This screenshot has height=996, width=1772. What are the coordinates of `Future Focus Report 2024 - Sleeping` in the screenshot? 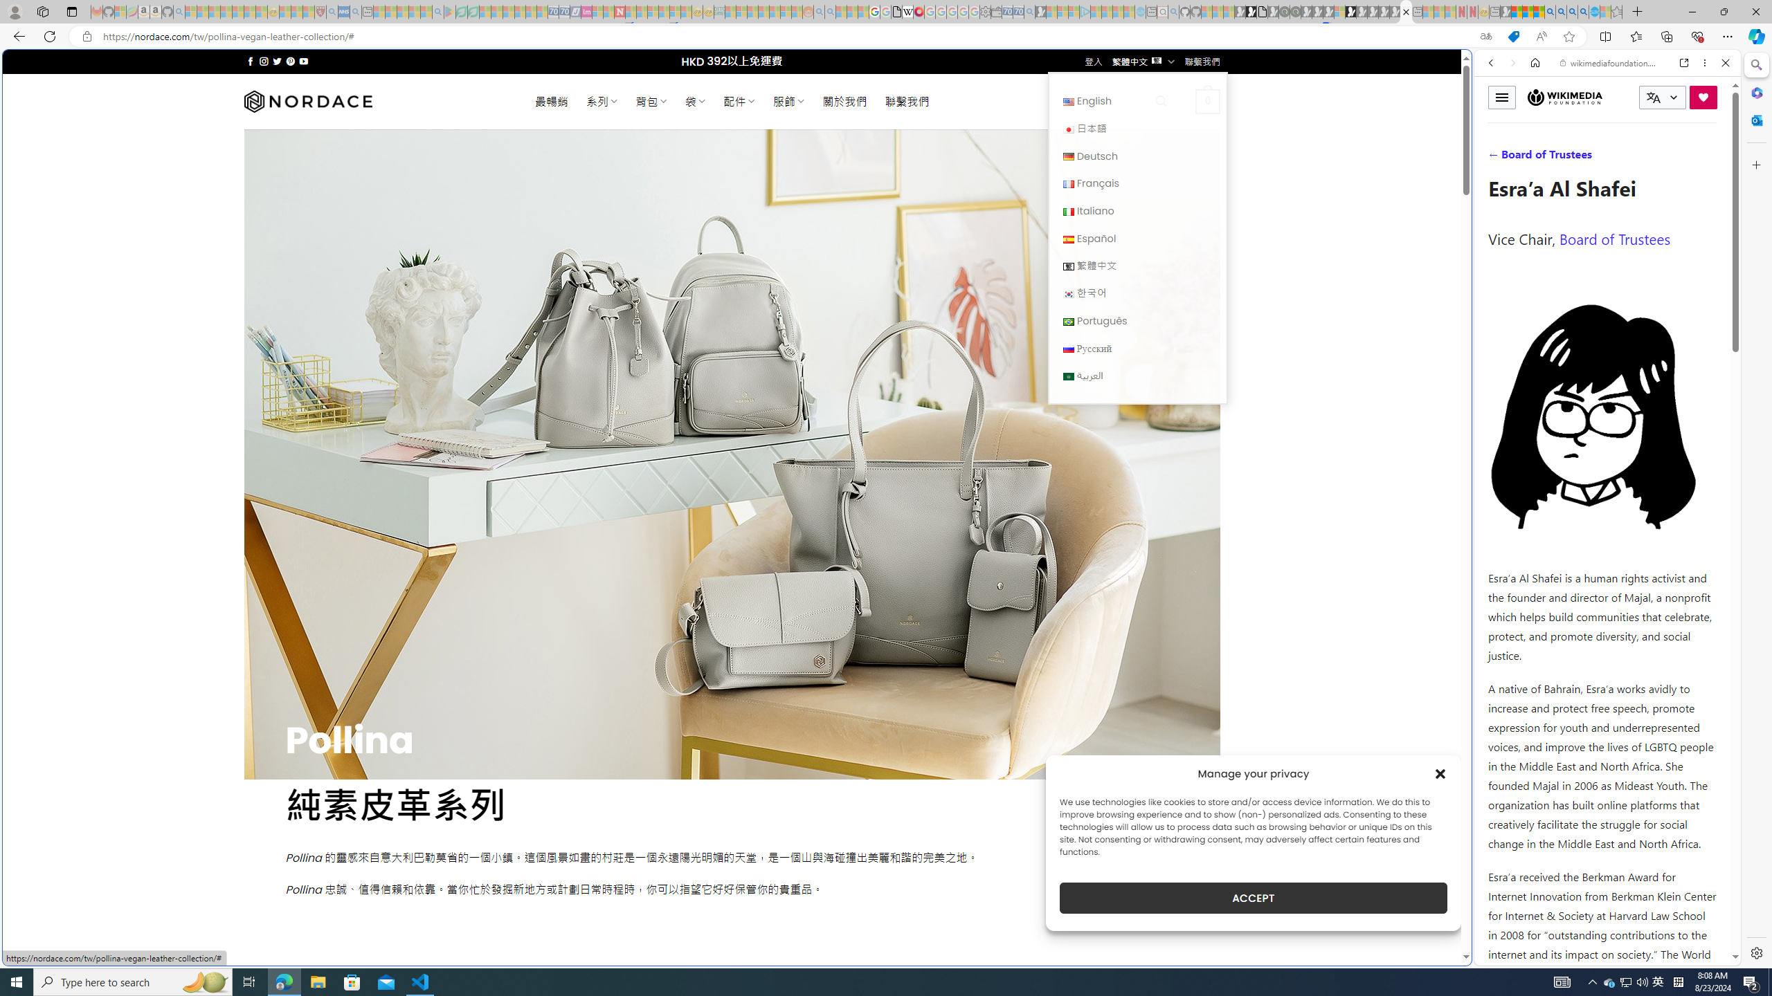 It's located at (1296, 12).